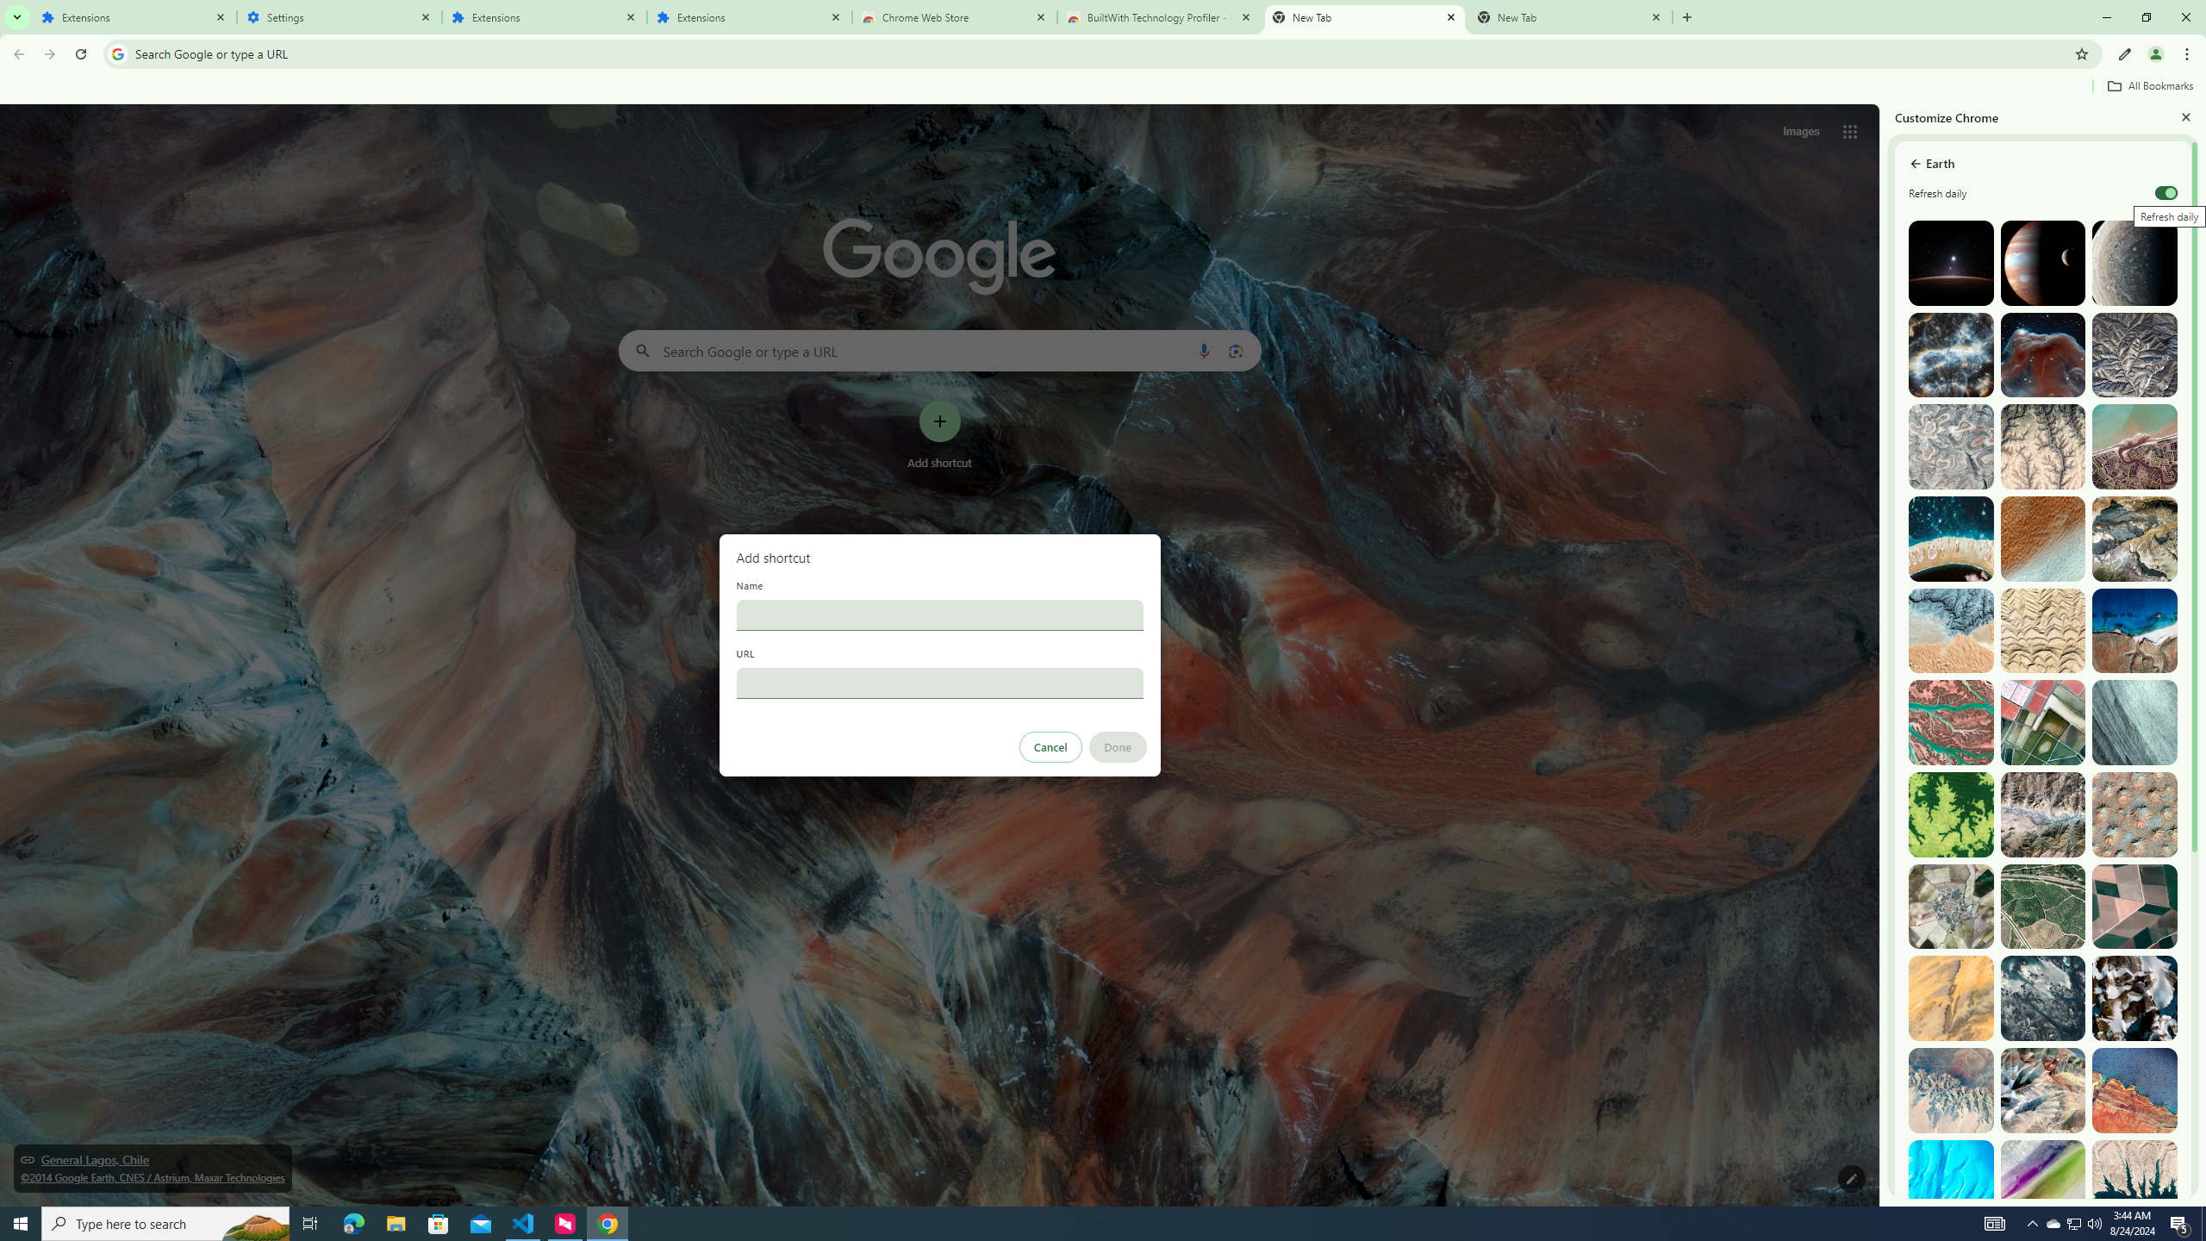  What do you see at coordinates (2043, 722) in the screenshot?
I see `Aigues-Mortes, France` at bounding box center [2043, 722].